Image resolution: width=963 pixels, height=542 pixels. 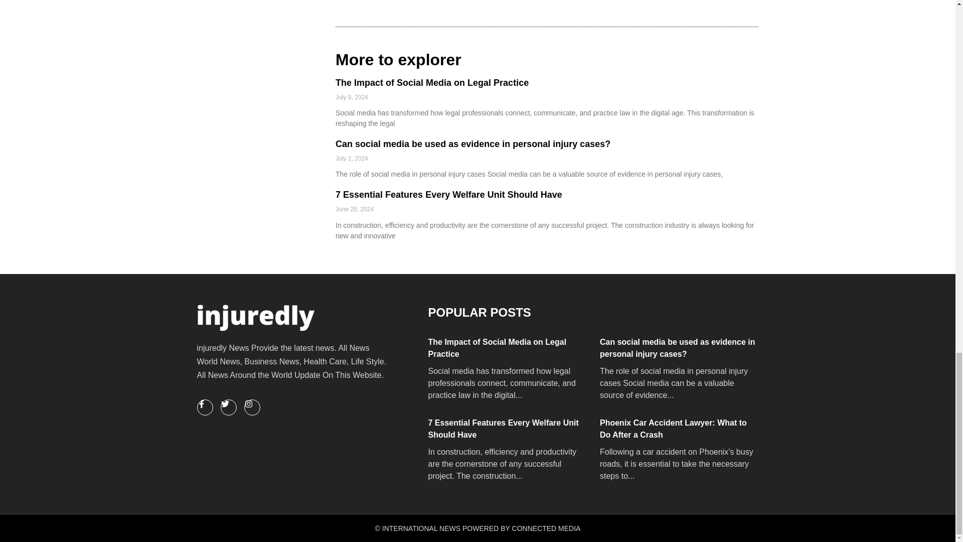 What do you see at coordinates (507, 348) in the screenshot?
I see `The Impact of Social Media on Legal Practice` at bounding box center [507, 348].